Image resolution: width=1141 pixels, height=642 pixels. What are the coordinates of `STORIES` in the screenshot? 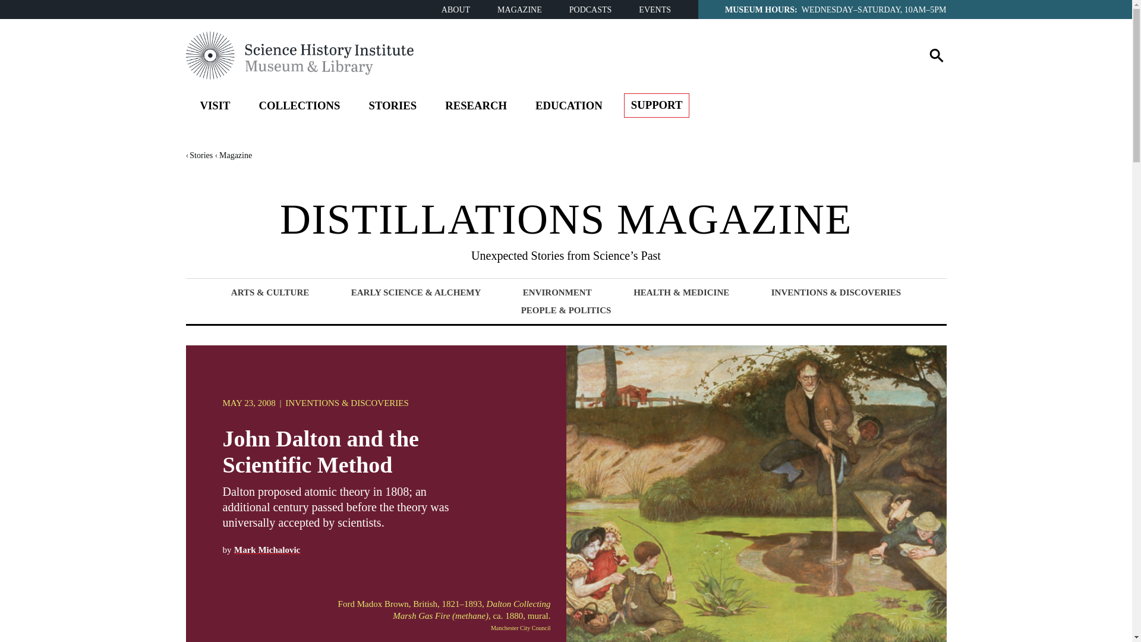 It's located at (392, 108).